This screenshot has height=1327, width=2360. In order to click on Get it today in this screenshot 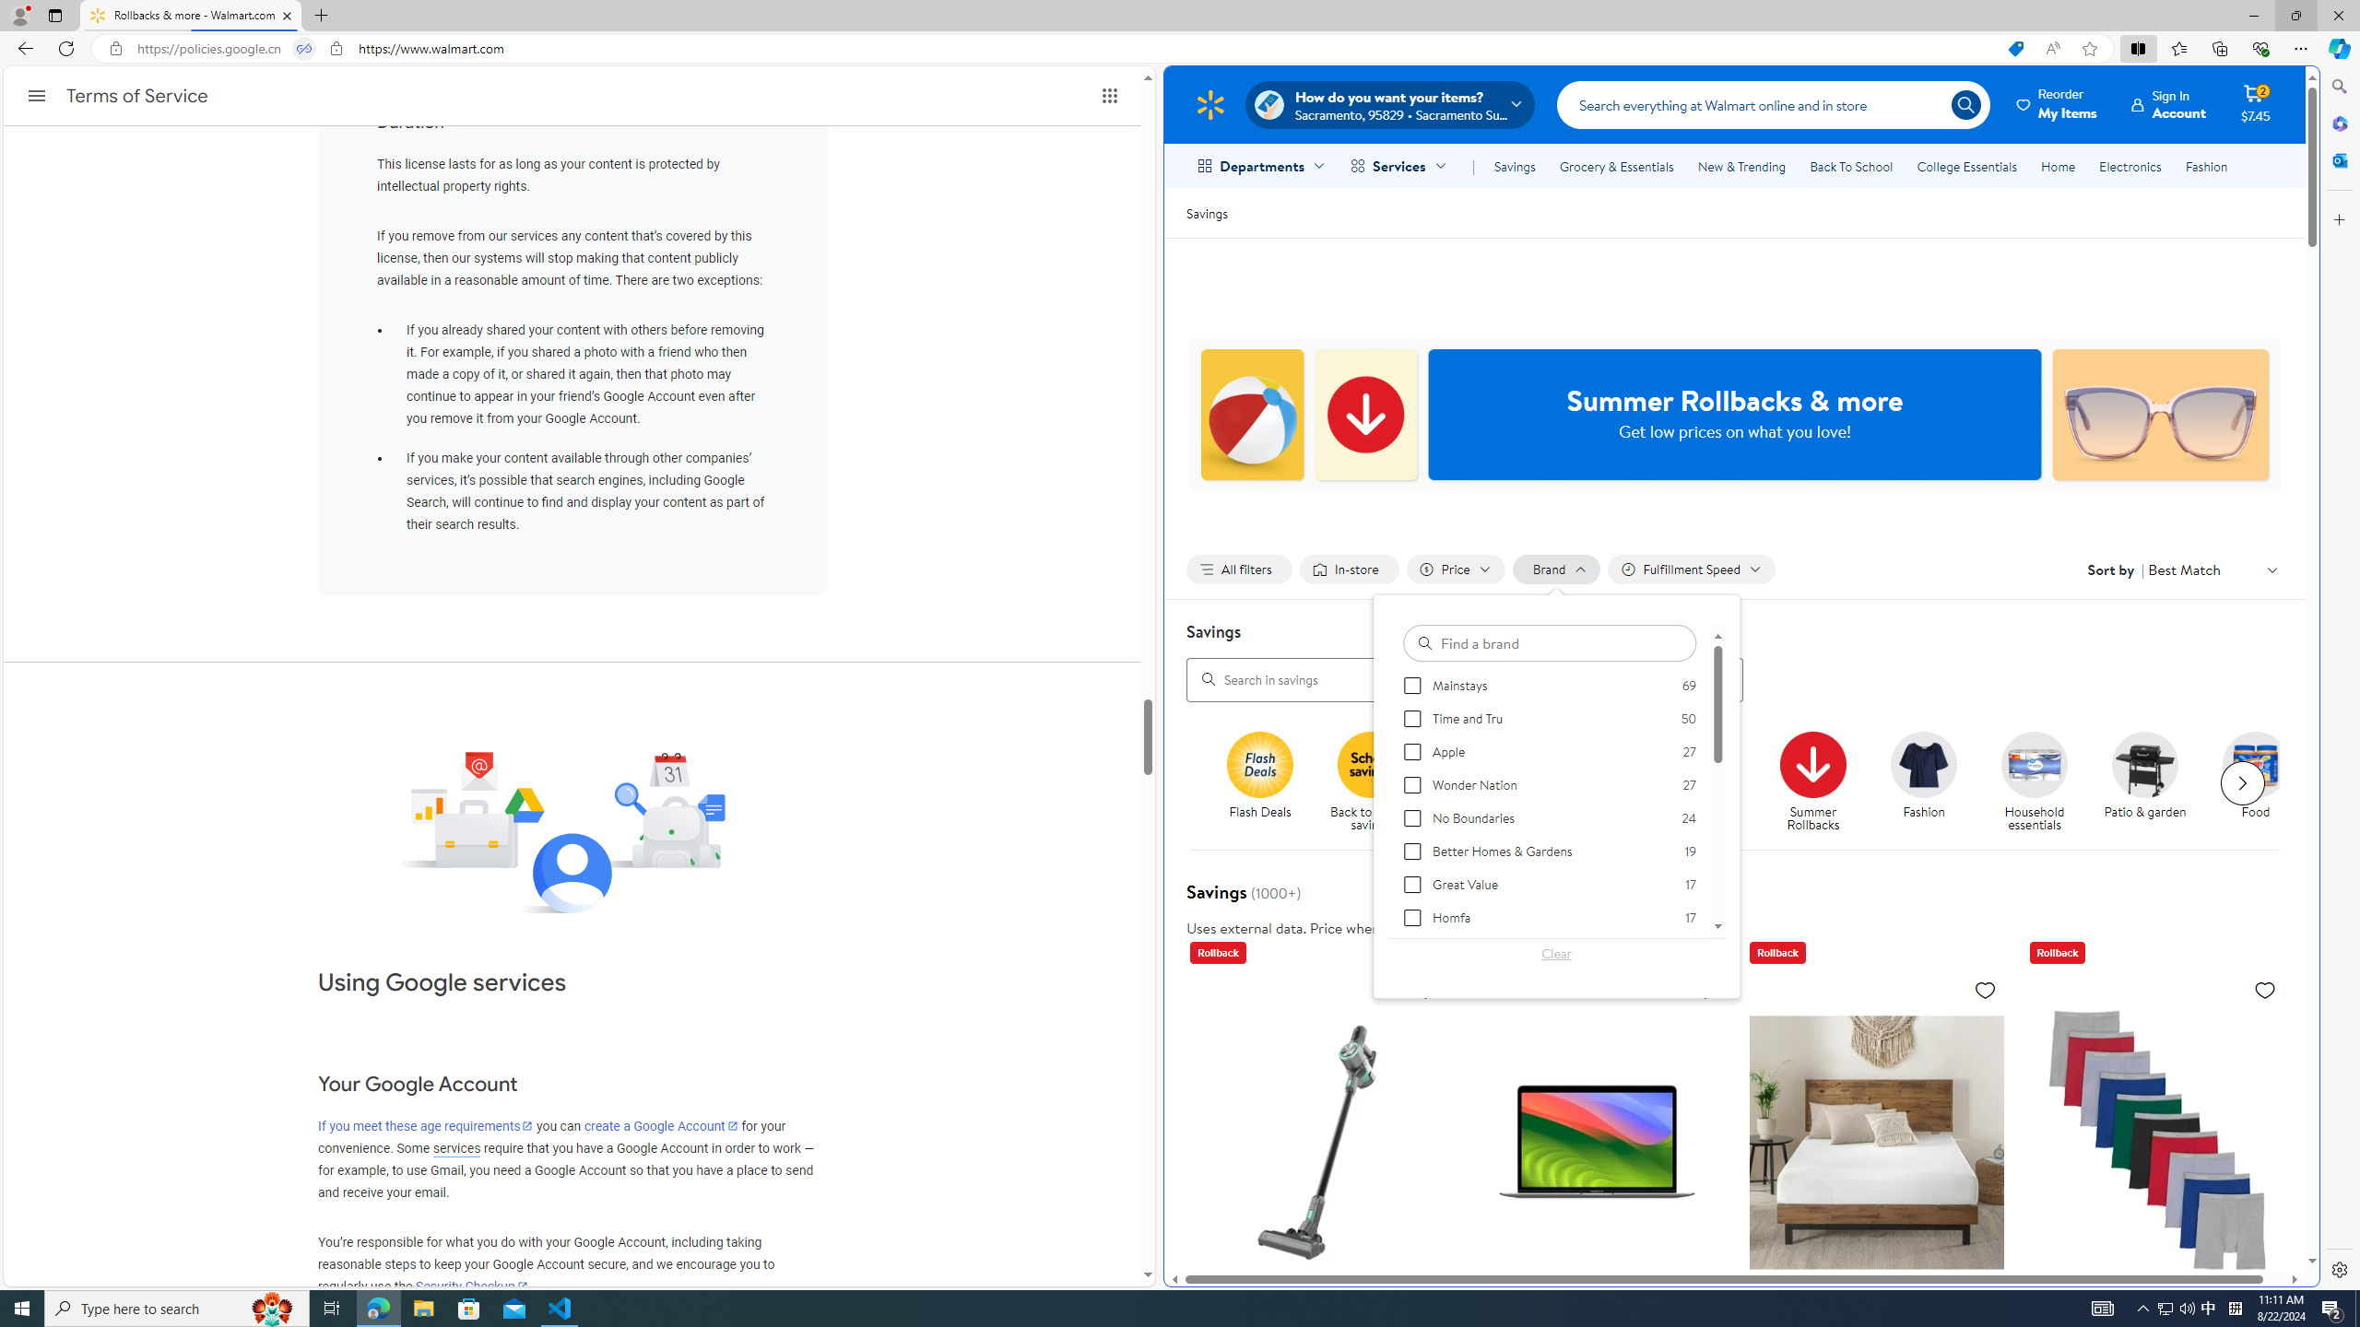, I will do `click(1702, 764)`.